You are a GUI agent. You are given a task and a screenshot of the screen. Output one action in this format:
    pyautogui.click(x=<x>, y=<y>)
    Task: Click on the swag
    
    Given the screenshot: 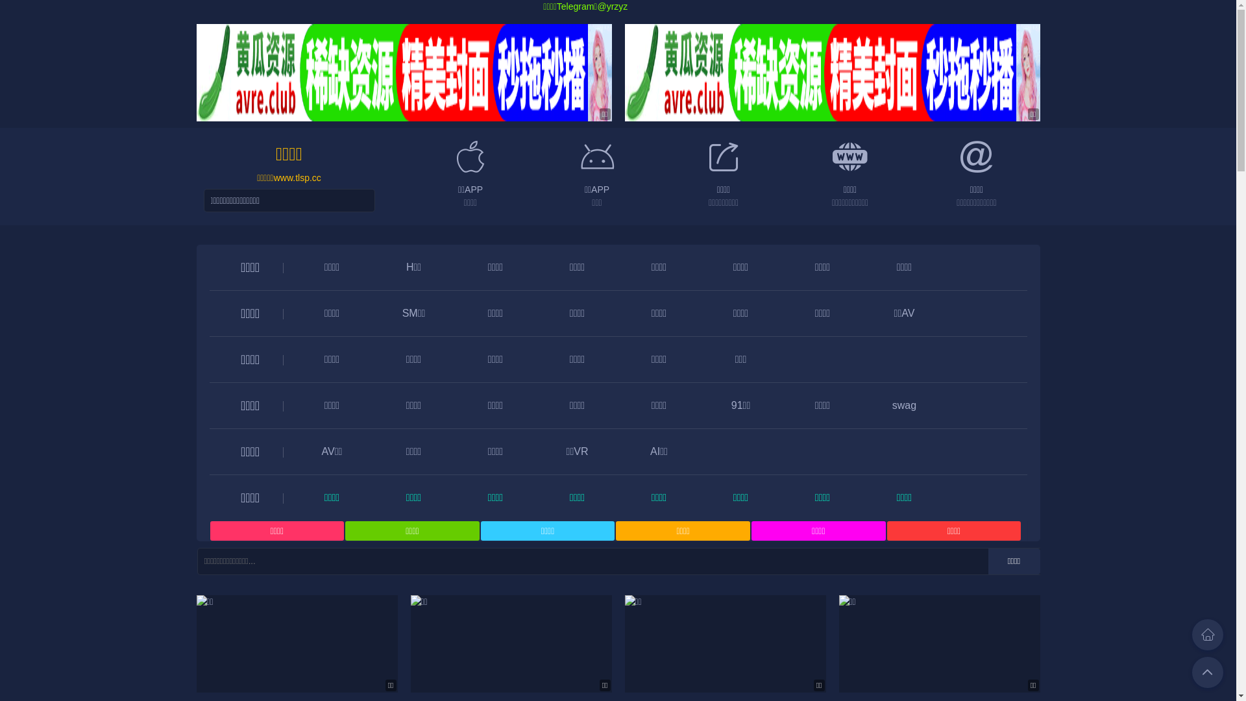 What is the action you would take?
    pyautogui.click(x=905, y=405)
    